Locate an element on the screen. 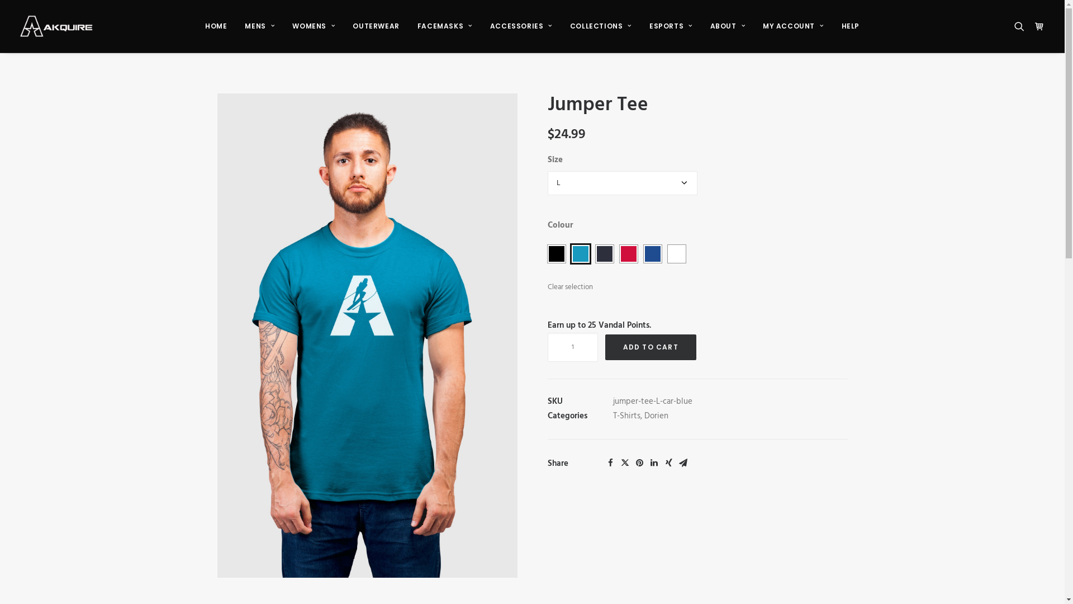  ACCESSORIES is located at coordinates (521, 26).